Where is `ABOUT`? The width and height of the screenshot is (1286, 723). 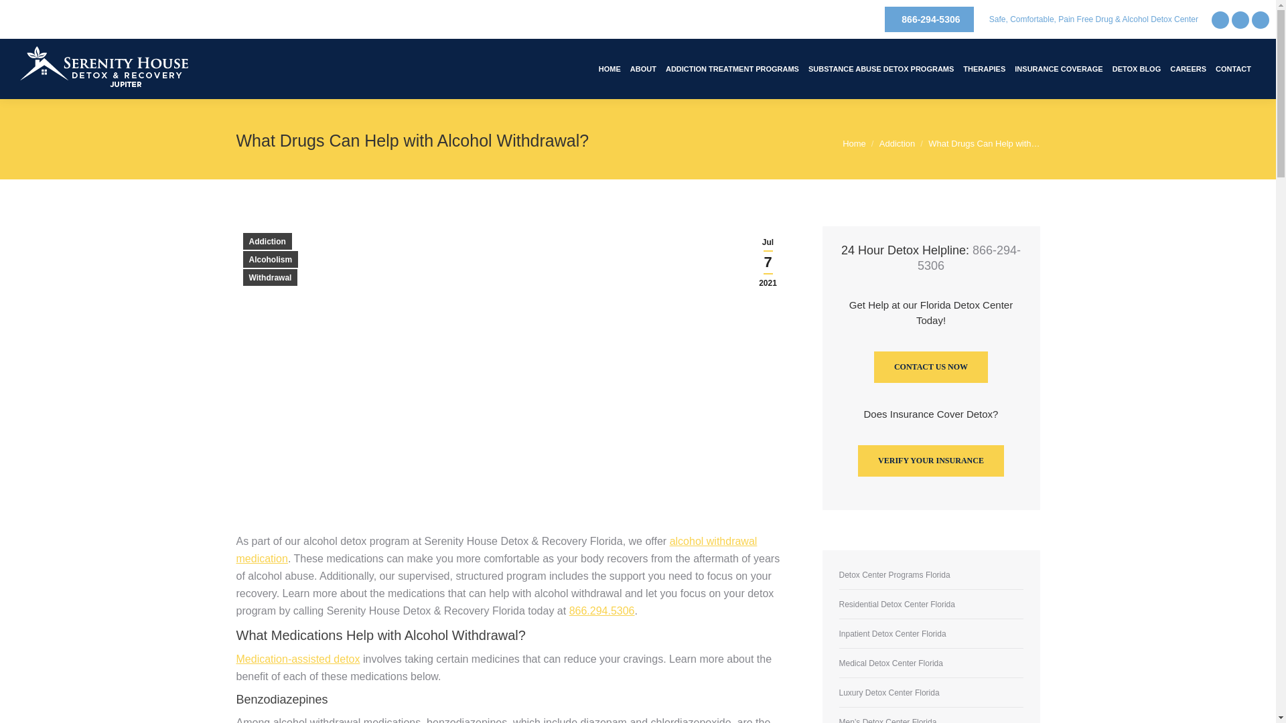 ABOUT is located at coordinates (643, 68).